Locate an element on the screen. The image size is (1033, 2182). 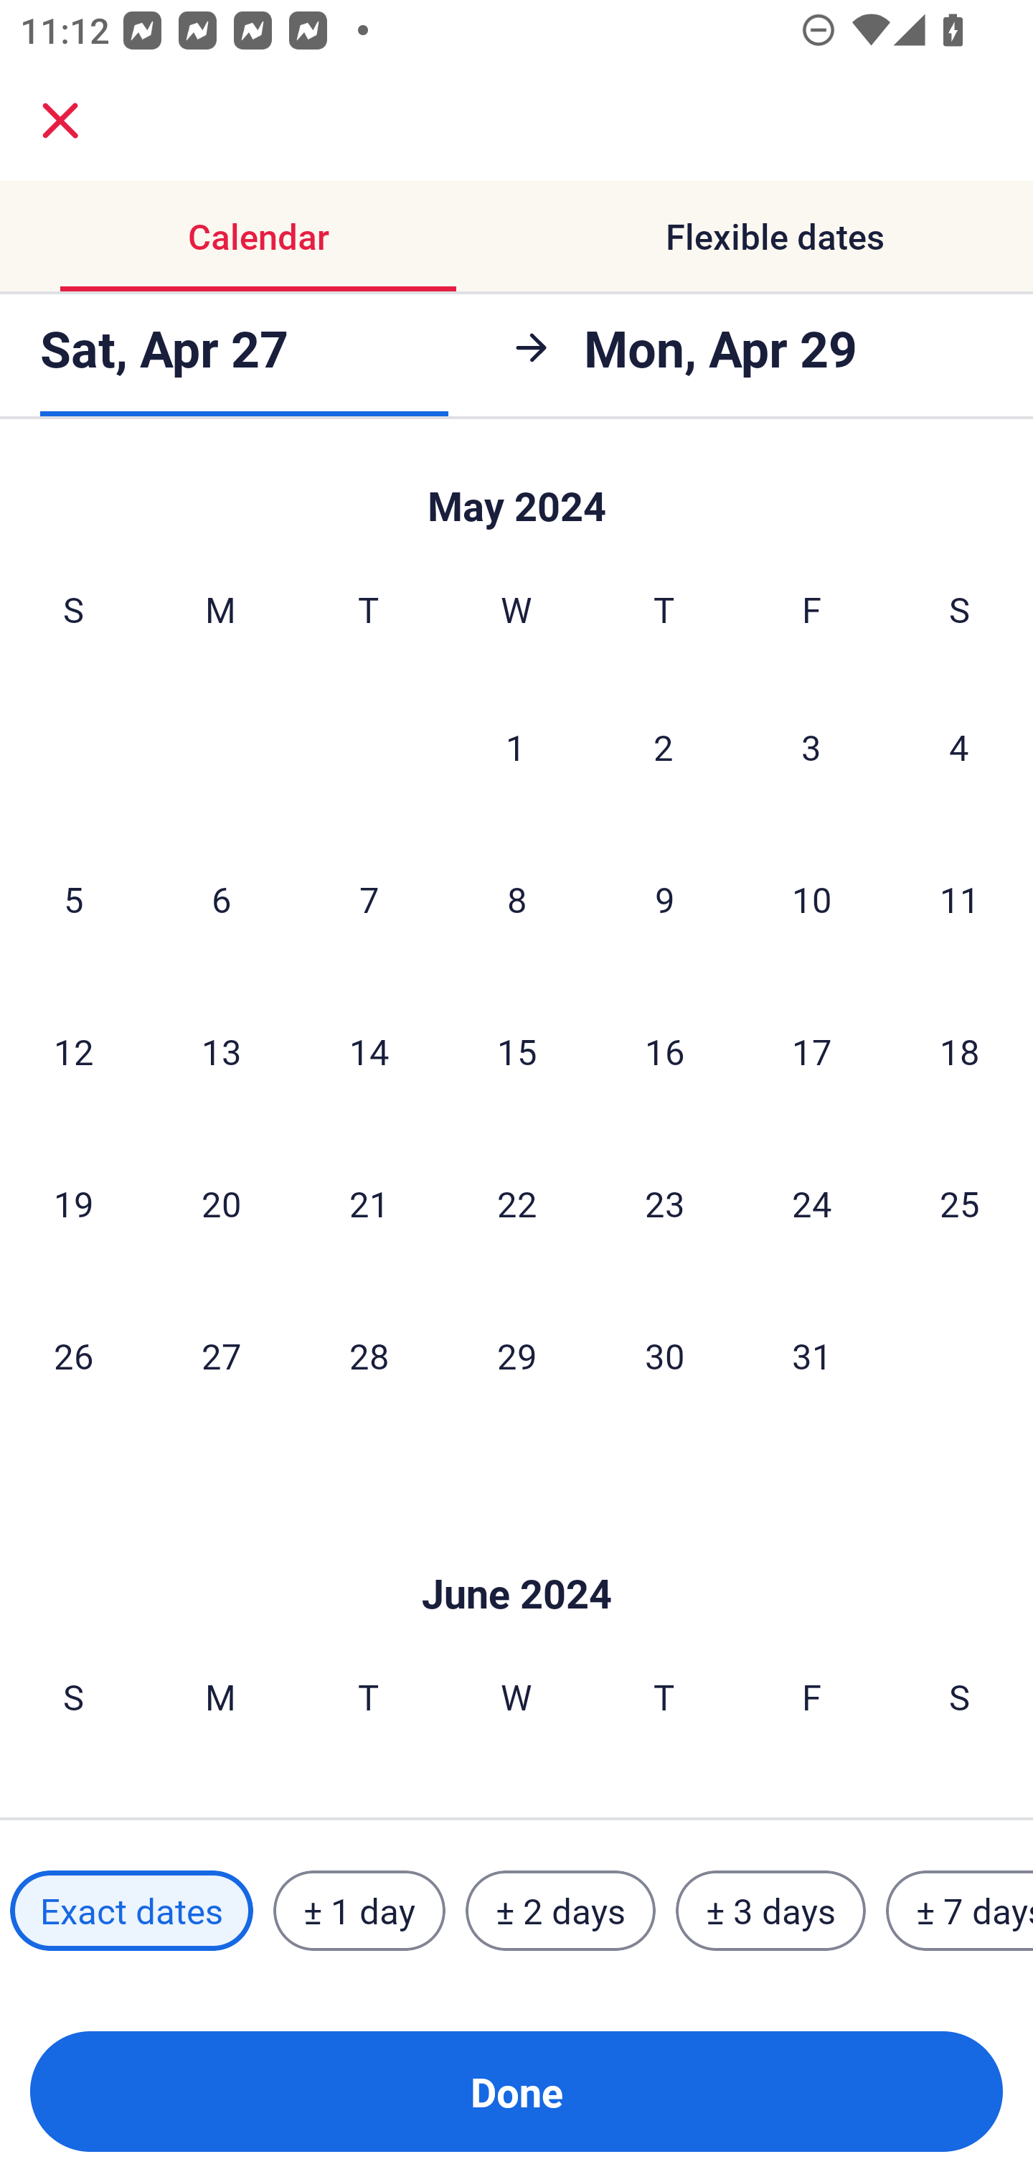
14 Tuesday, May 14, 2024 is located at coordinates (369, 1050).